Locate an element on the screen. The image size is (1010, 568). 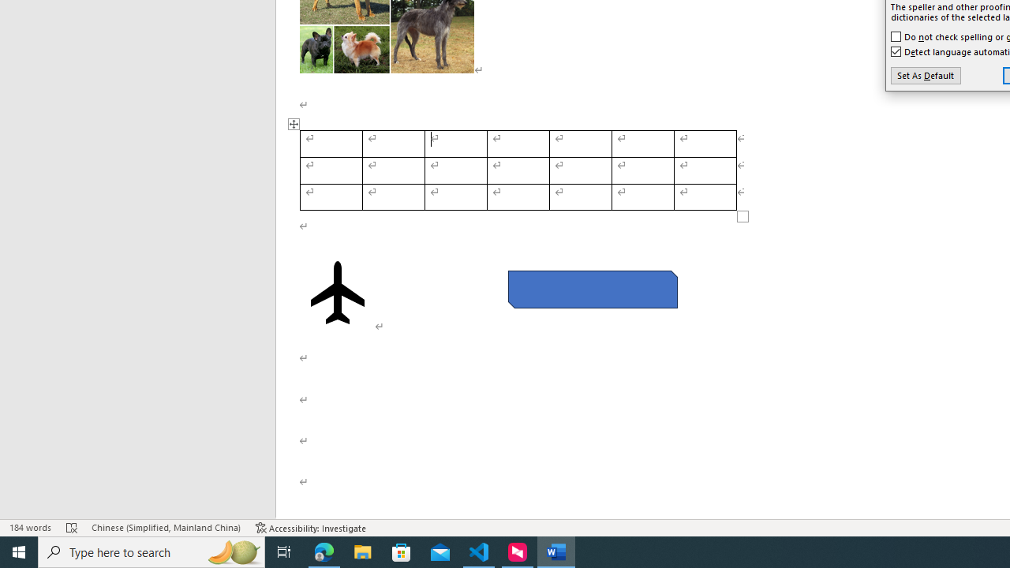
Task View is located at coordinates (284, 552).